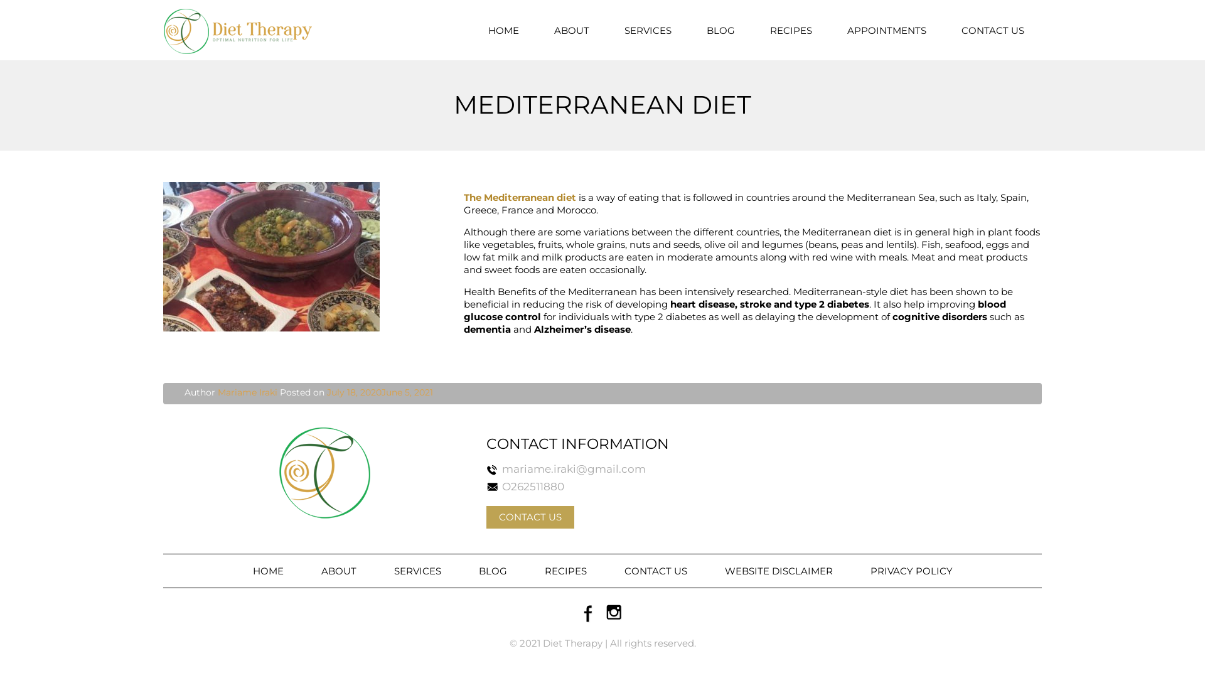 This screenshot has height=678, width=1205. What do you see at coordinates (247, 392) in the screenshot?
I see `Mariame Iraki` at bounding box center [247, 392].